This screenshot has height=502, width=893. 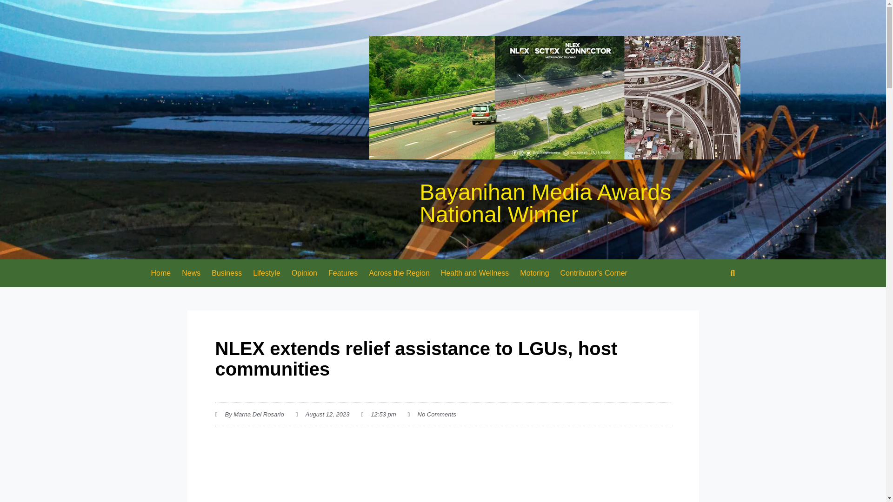 What do you see at coordinates (191, 273) in the screenshot?
I see `News` at bounding box center [191, 273].